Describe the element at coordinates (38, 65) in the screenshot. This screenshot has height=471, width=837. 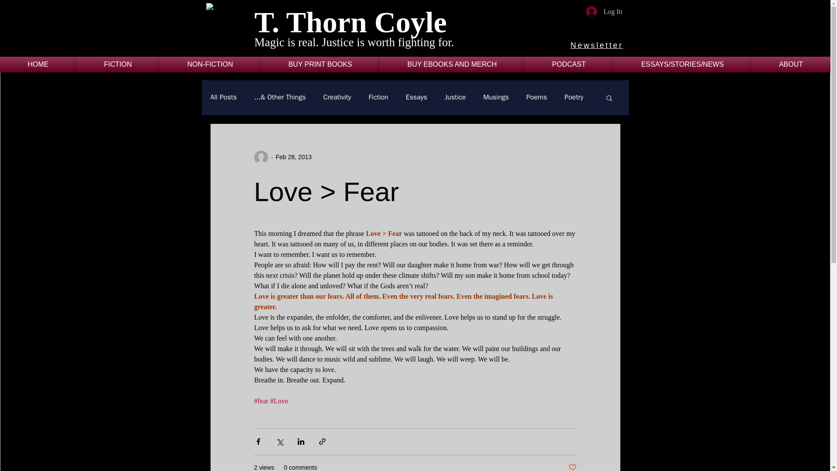
I see `HOME` at that location.